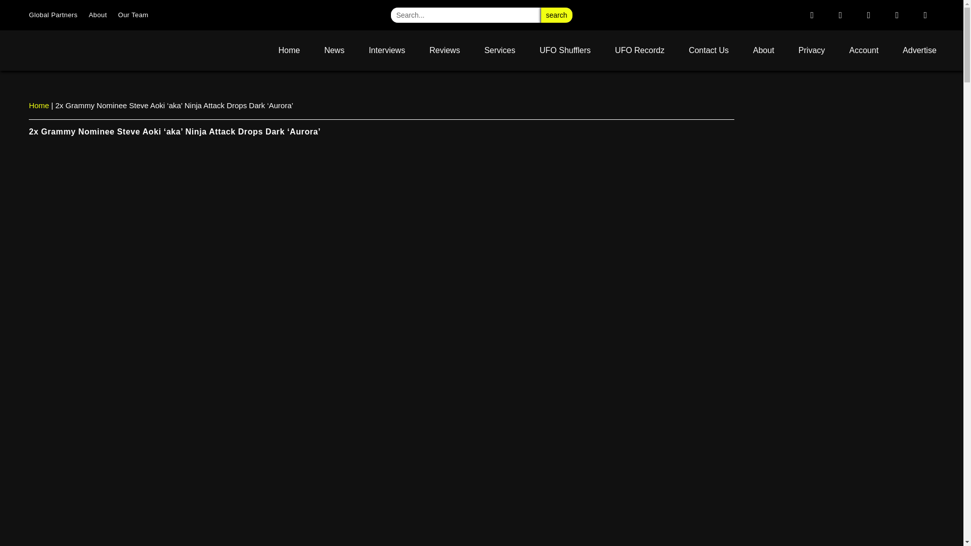 This screenshot has width=971, height=546. I want to click on Home, so click(289, 51).